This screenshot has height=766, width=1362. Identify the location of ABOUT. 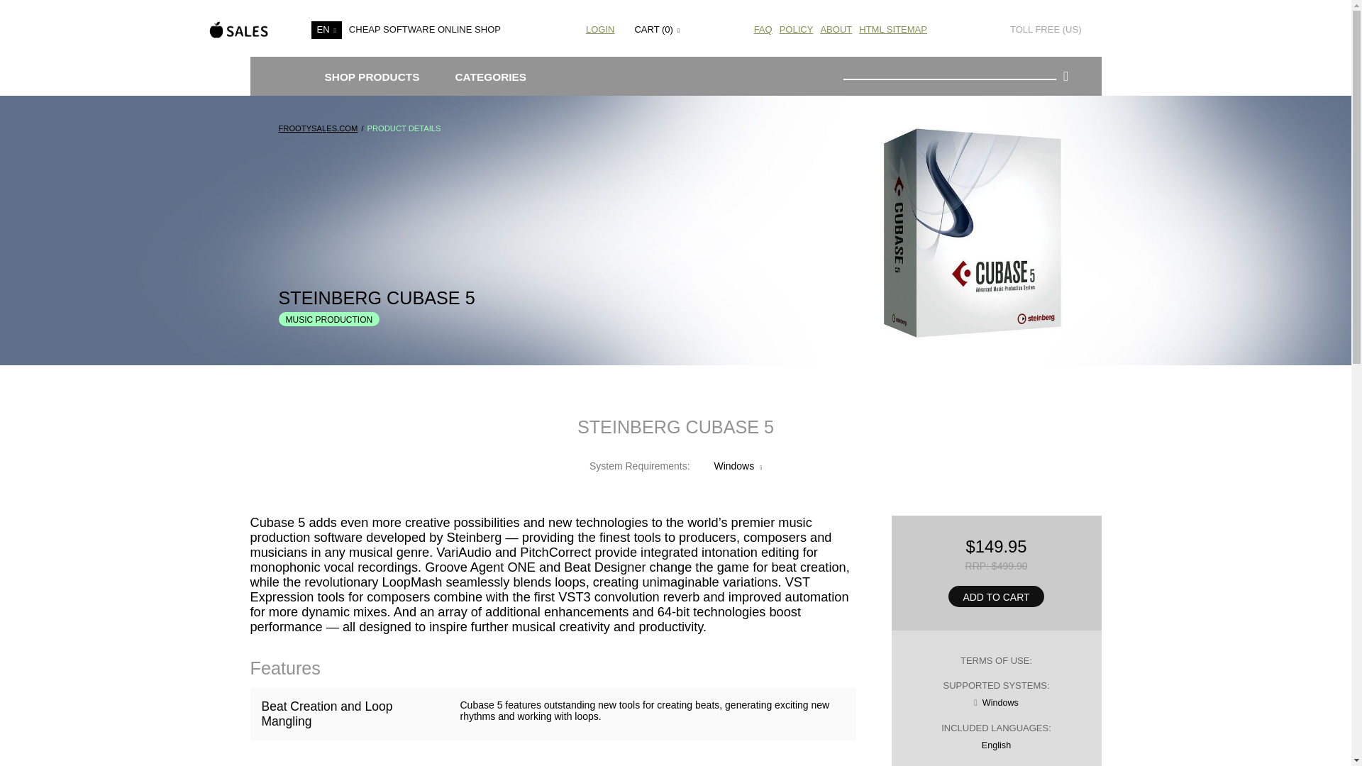
(836, 28).